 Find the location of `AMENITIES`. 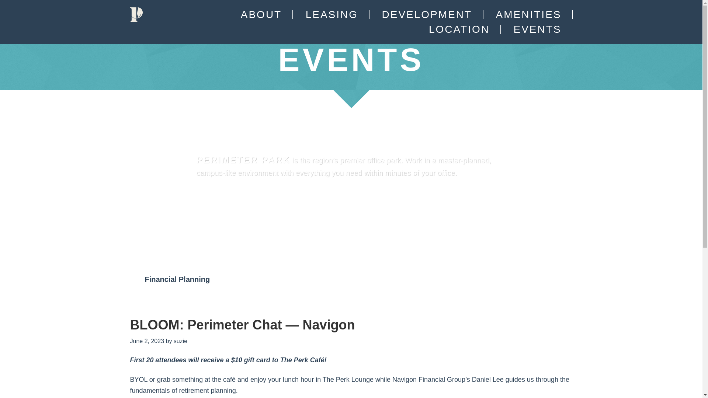

AMENITIES is located at coordinates (529, 15).